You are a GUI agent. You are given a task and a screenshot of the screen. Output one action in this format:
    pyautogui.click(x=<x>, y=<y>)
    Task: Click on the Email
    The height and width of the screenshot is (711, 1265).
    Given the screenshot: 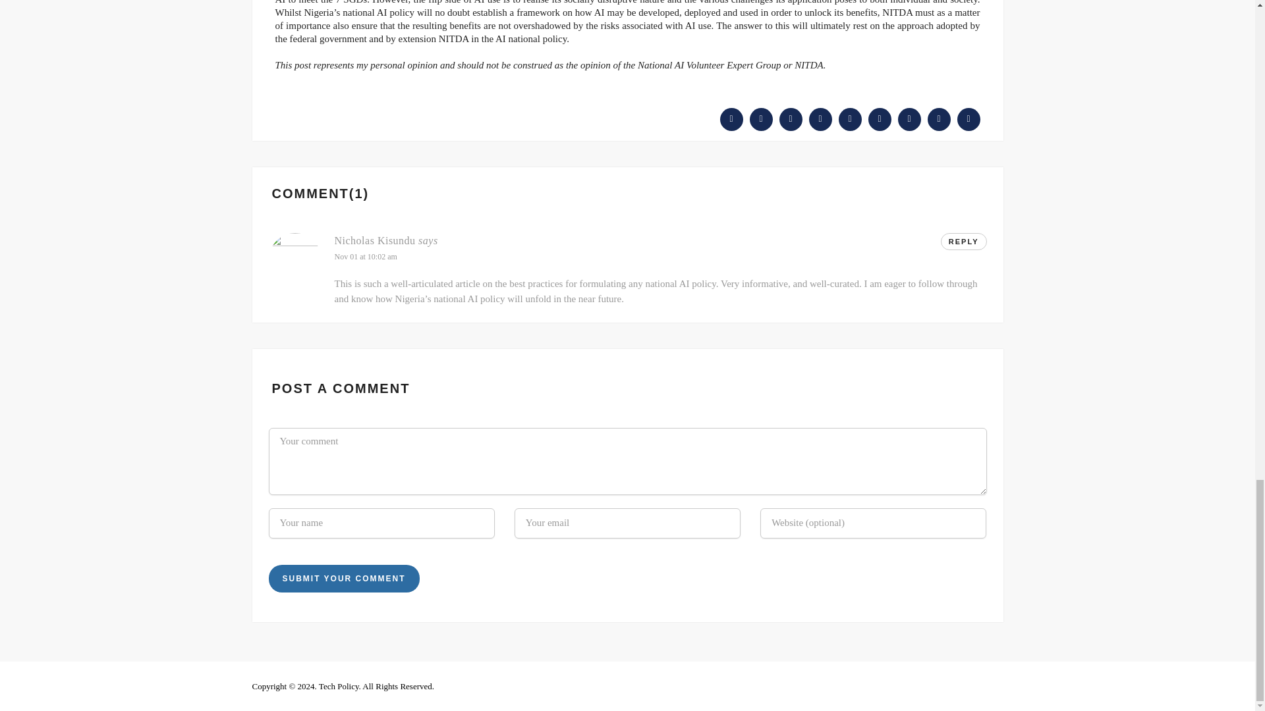 What is the action you would take?
    pyautogui.click(x=939, y=118)
    